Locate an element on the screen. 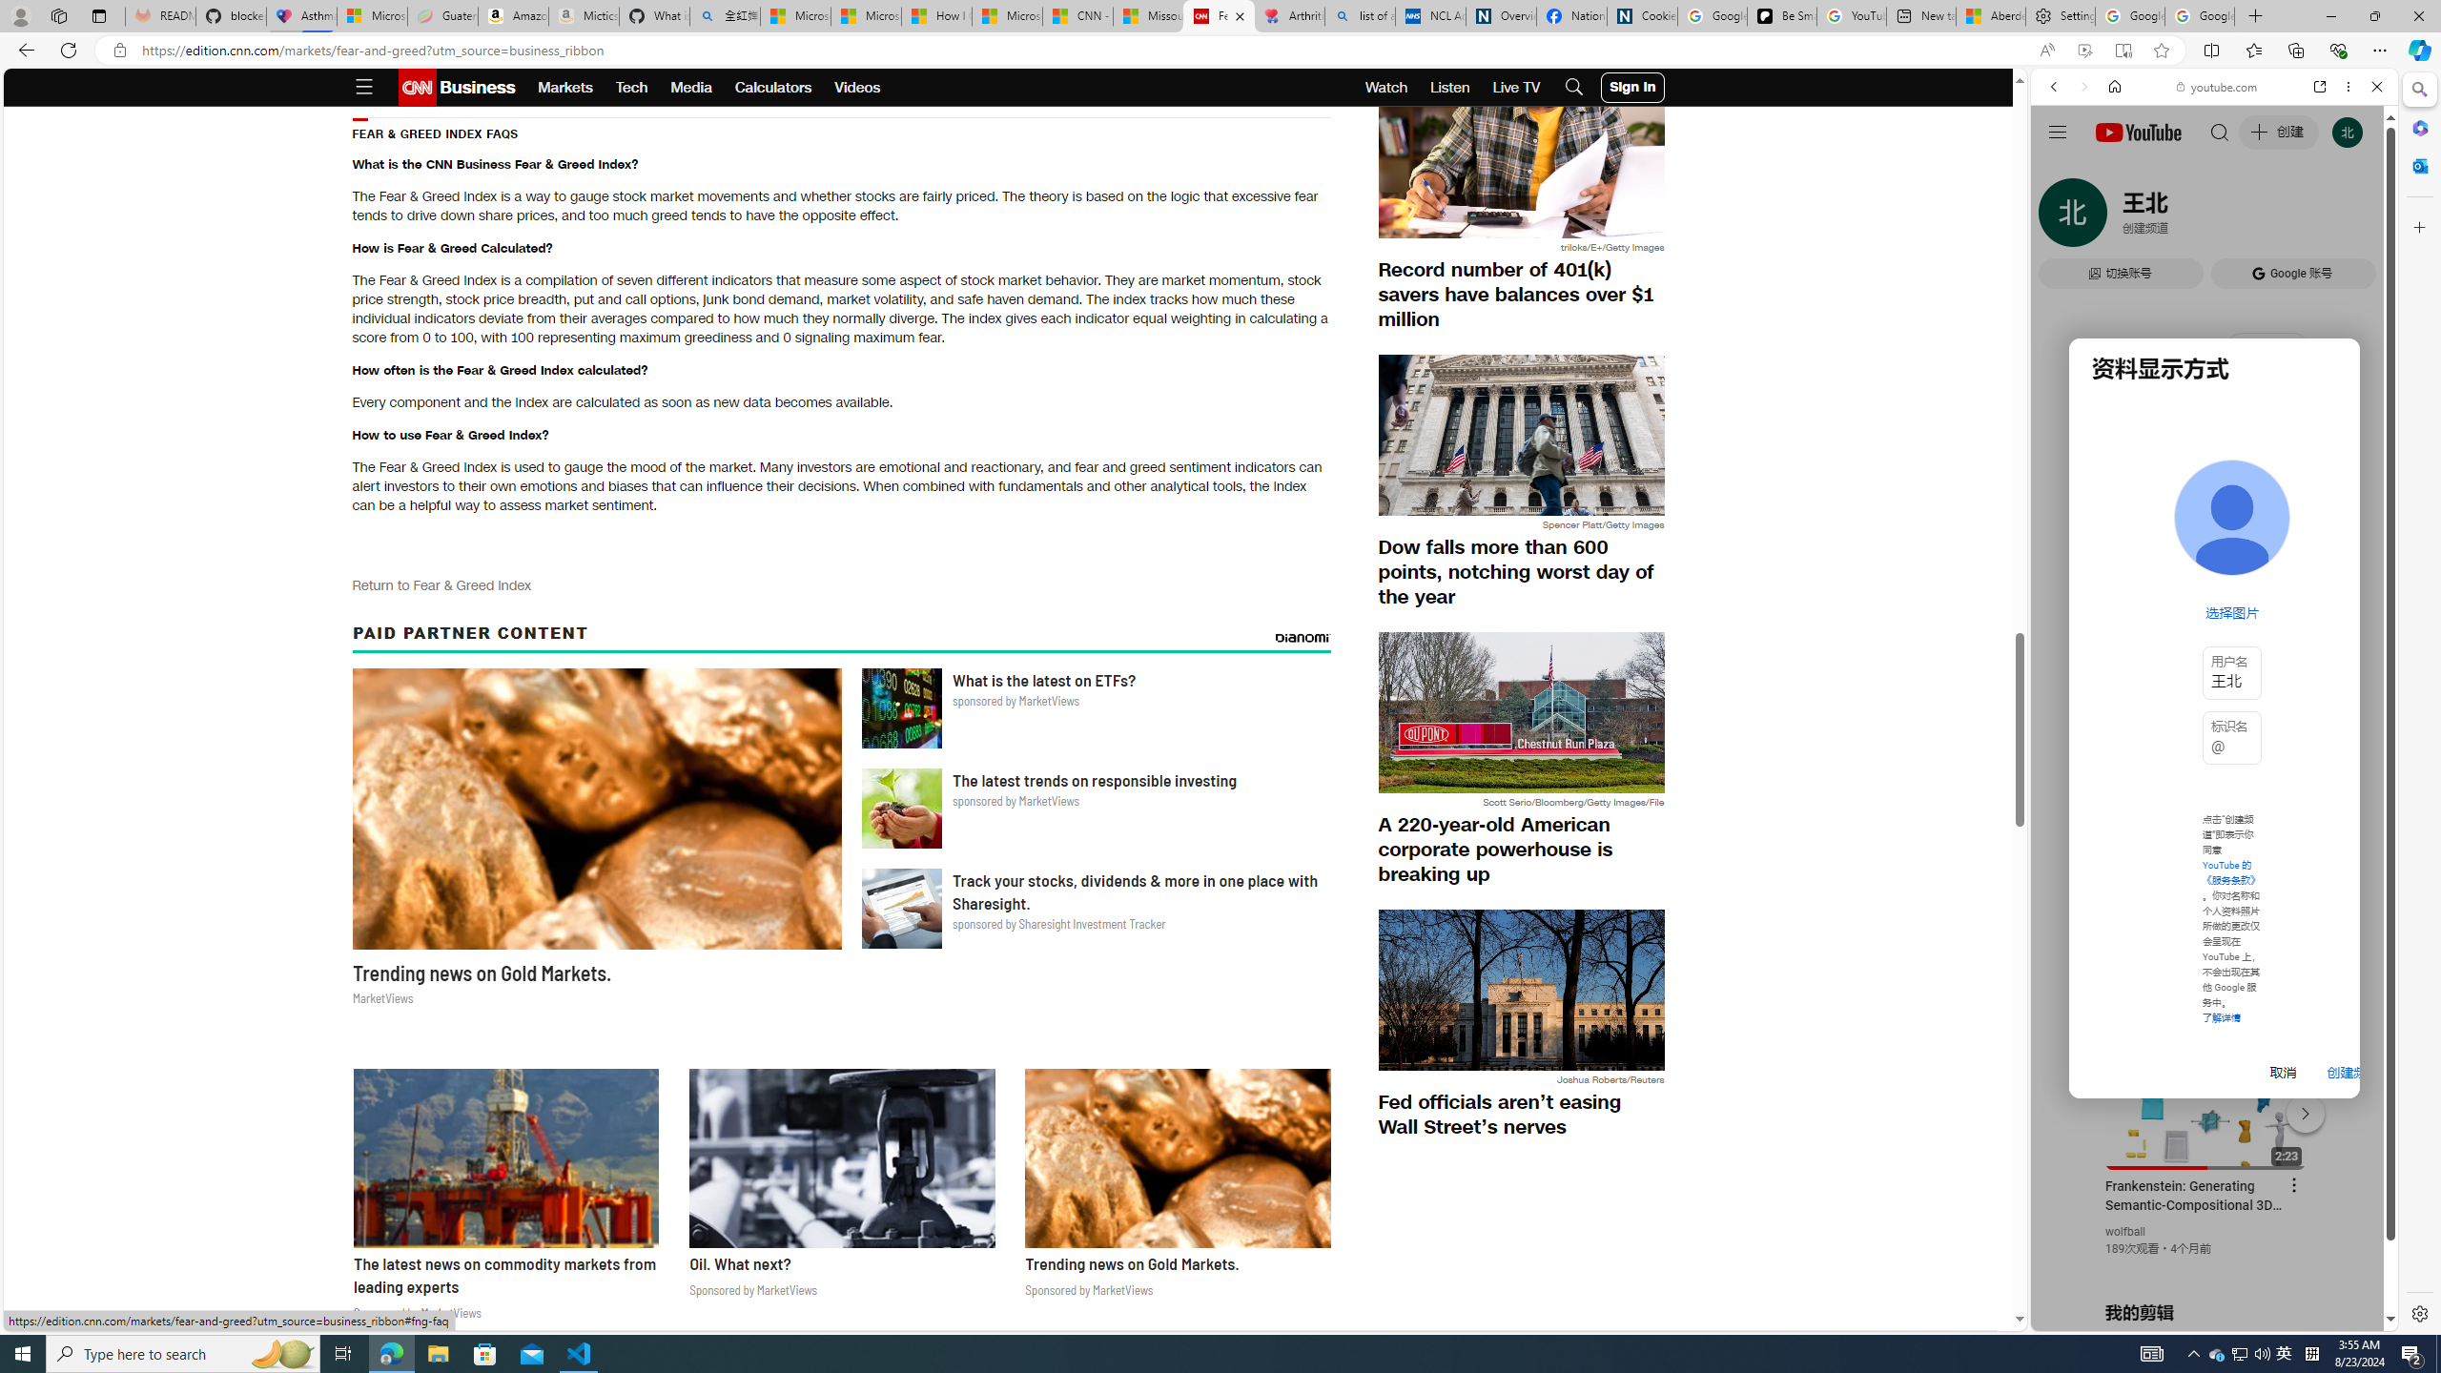 This screenshot has width=2441, height=1373. Search the web is located at coordinates (2224, 132).